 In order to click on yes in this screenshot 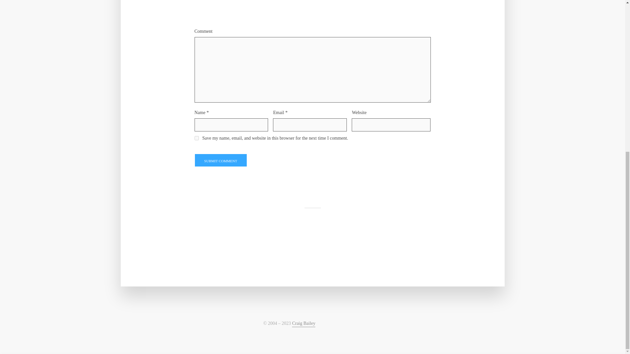, I will do `click(196, 138)`.